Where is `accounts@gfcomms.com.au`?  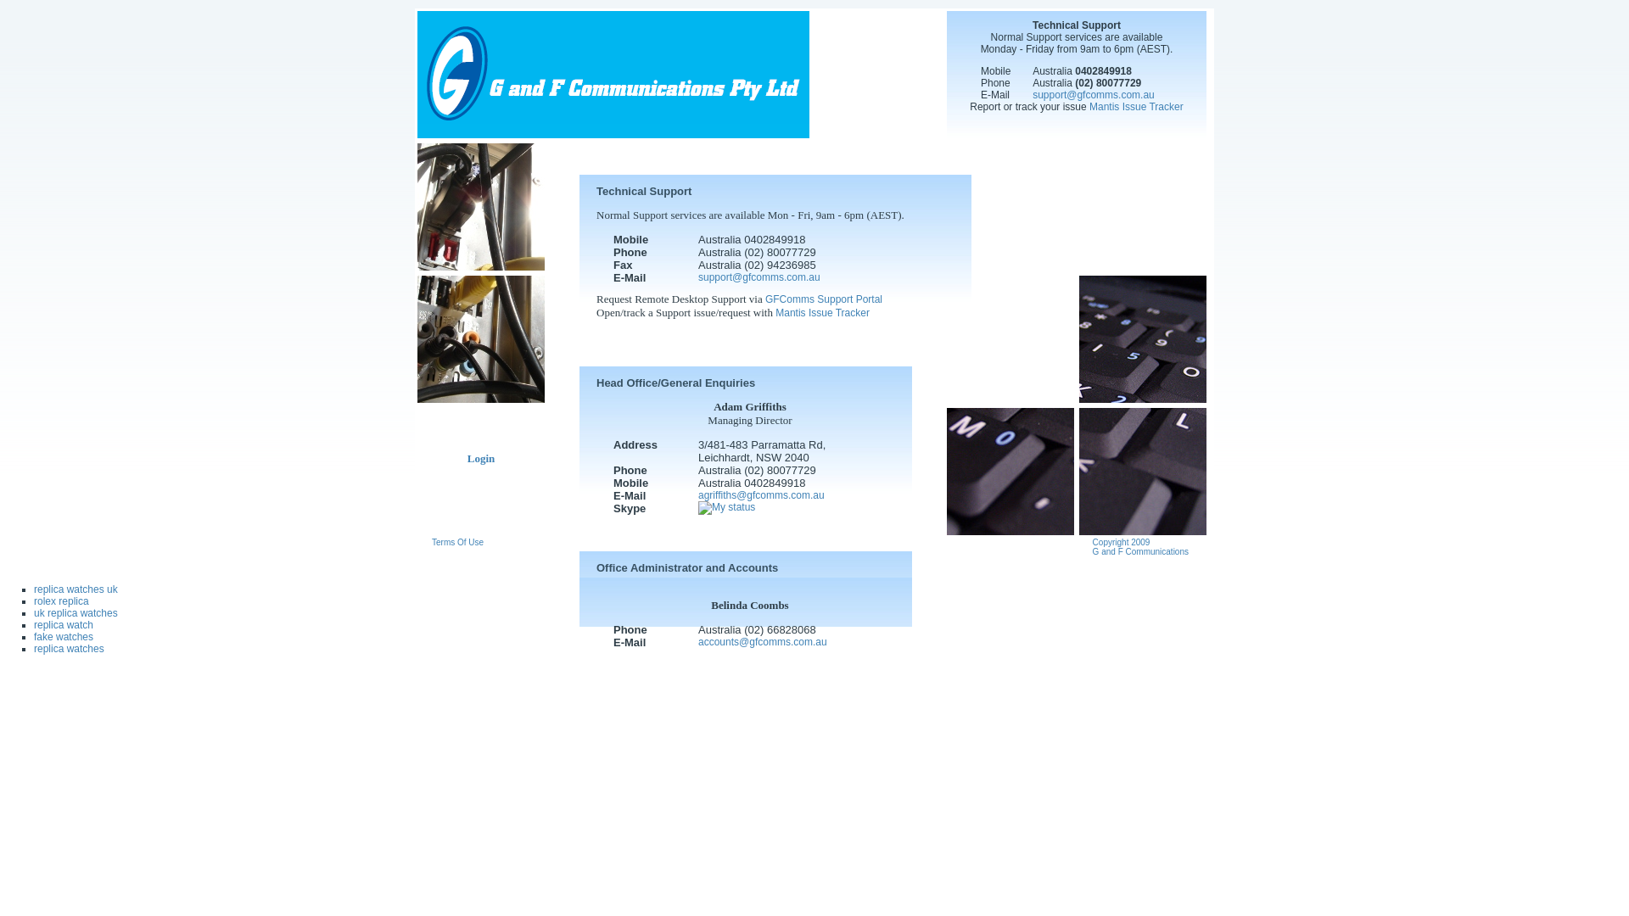
accounts@gfcomms.com.au is located at coordinates (763, 642).